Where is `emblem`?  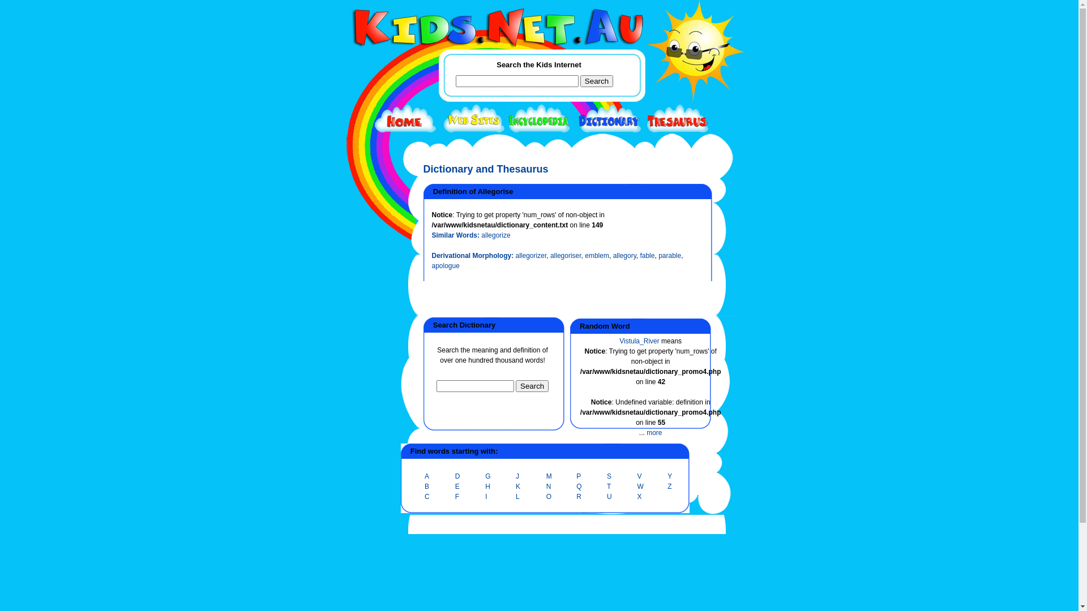
emblem is located at coordinates (597, 256).